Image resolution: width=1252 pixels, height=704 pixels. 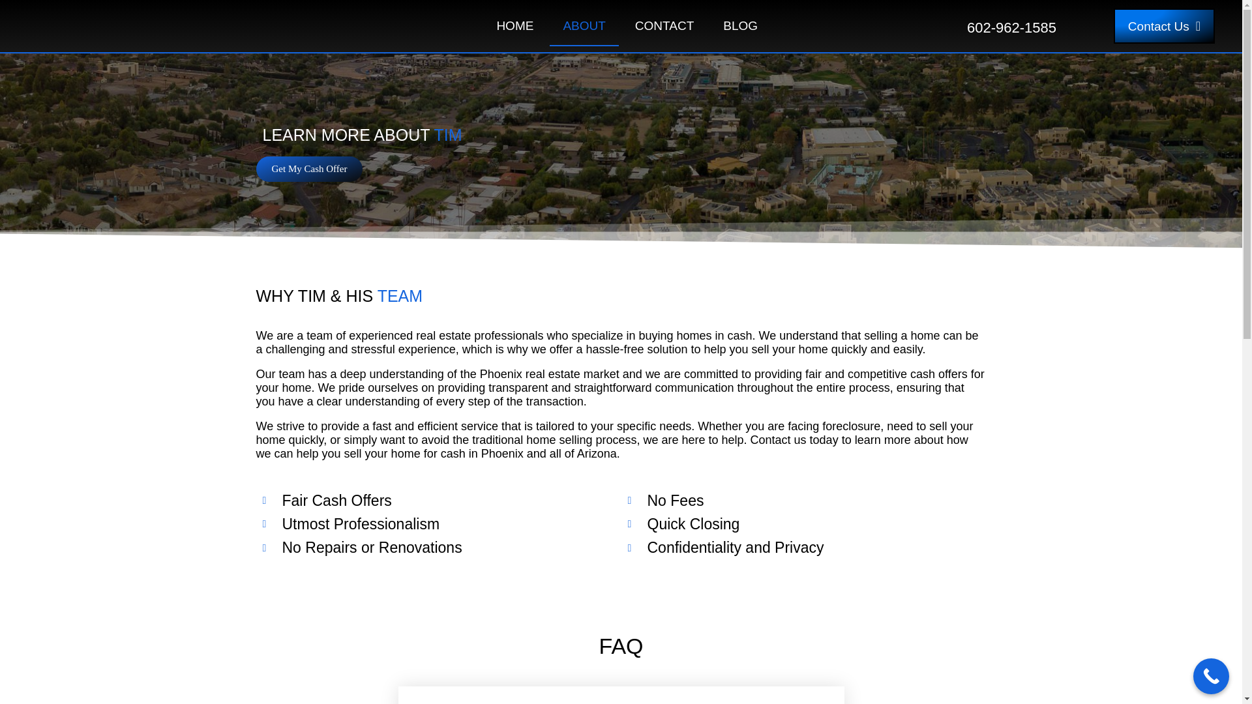 I want to click on Contact Us, so click(x=1164, y=25).